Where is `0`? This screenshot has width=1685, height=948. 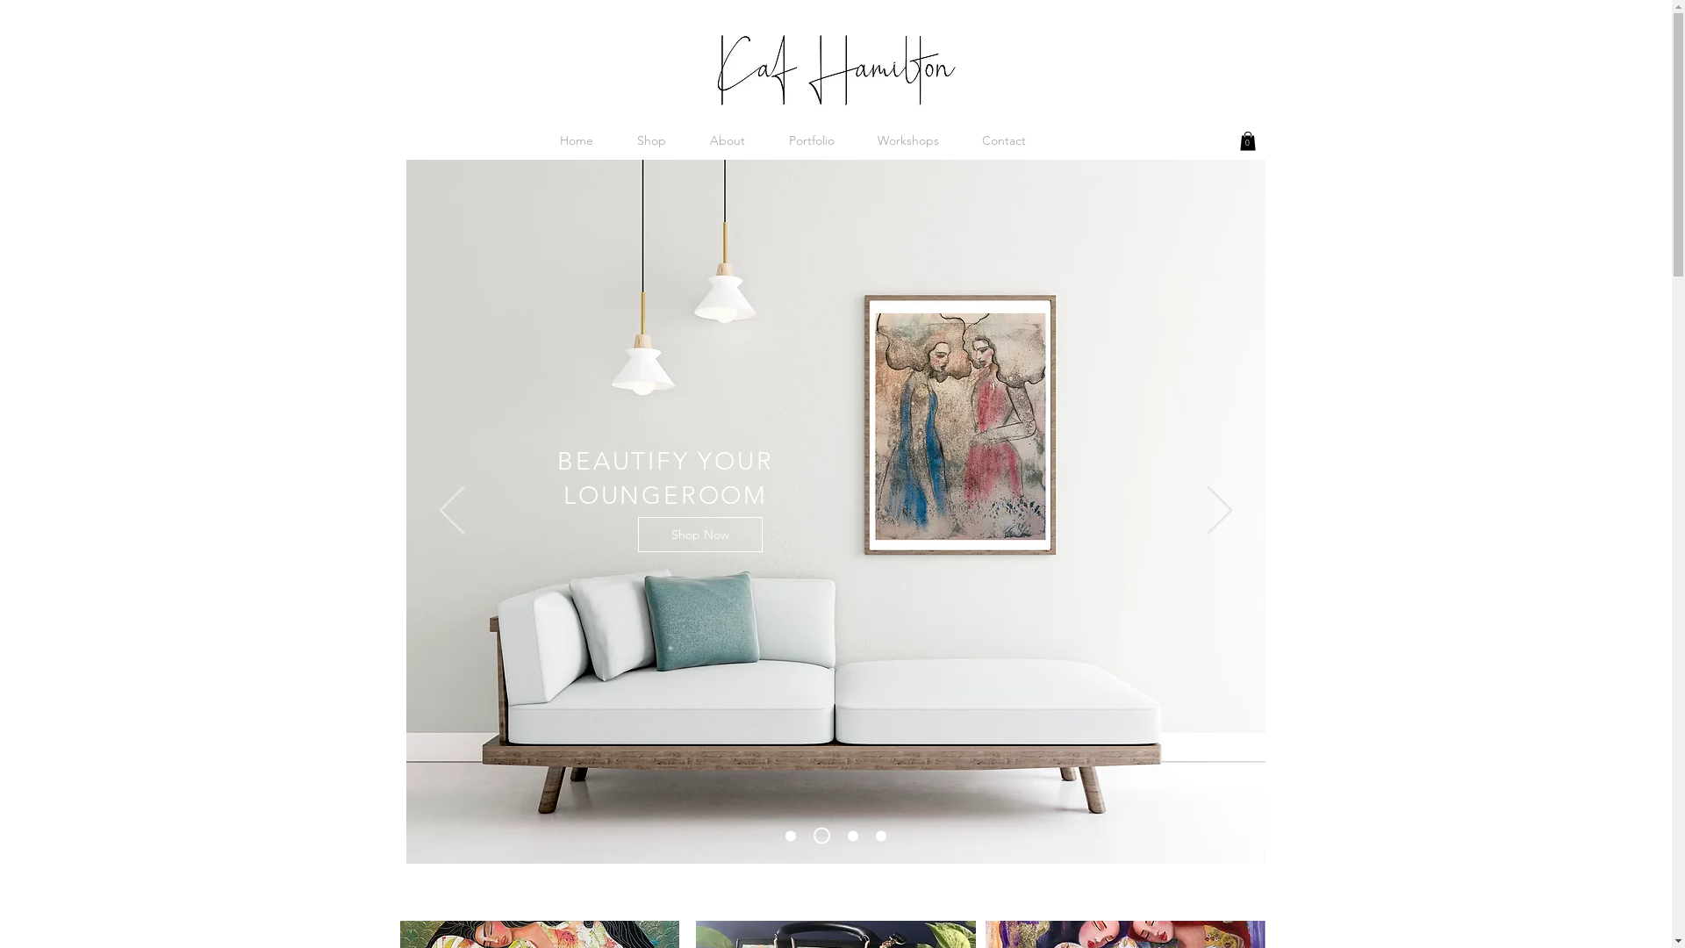
0 is located at coordinates (1247, 141).